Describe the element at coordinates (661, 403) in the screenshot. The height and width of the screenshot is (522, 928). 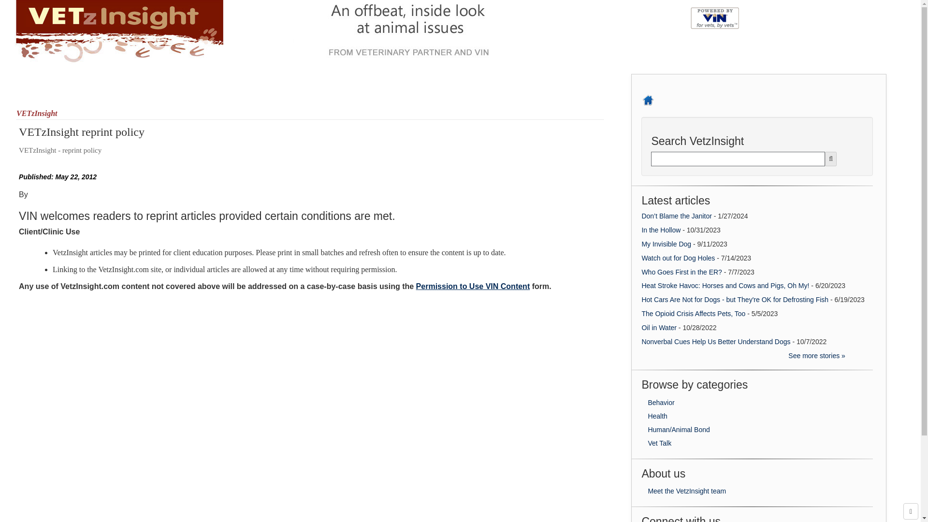
I see `Behavior` at that location.